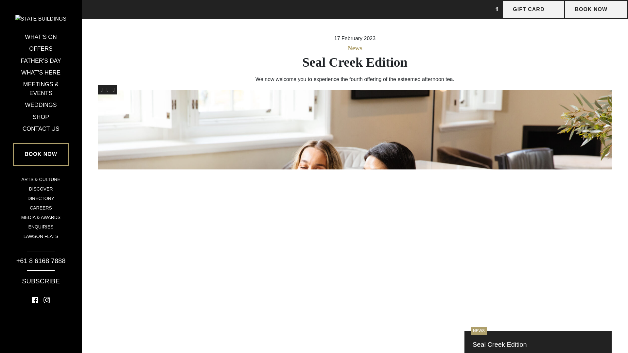  Describe the element at coordinates (596, 9) in the screenshot. I see `BOOK NOW` at that location.